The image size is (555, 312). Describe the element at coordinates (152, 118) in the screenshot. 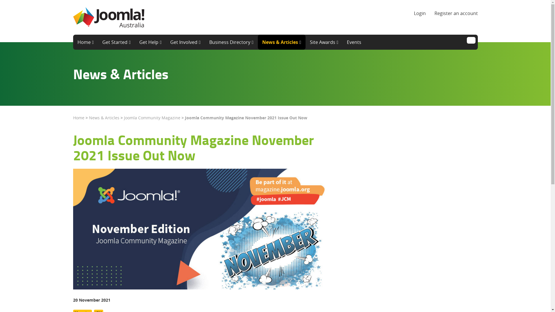

I see `Joomla Community Magazine` at that location.